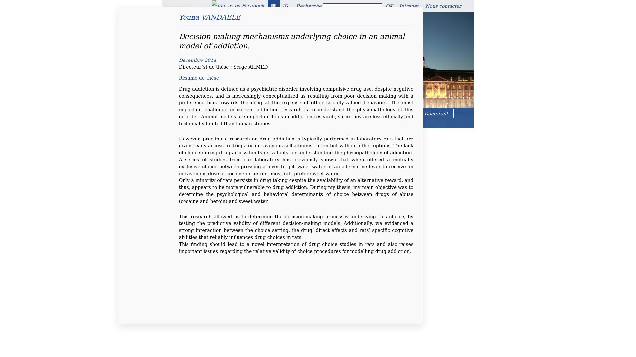 The image size is (636, 357). I want to click on Intranet, so click(409, 6).